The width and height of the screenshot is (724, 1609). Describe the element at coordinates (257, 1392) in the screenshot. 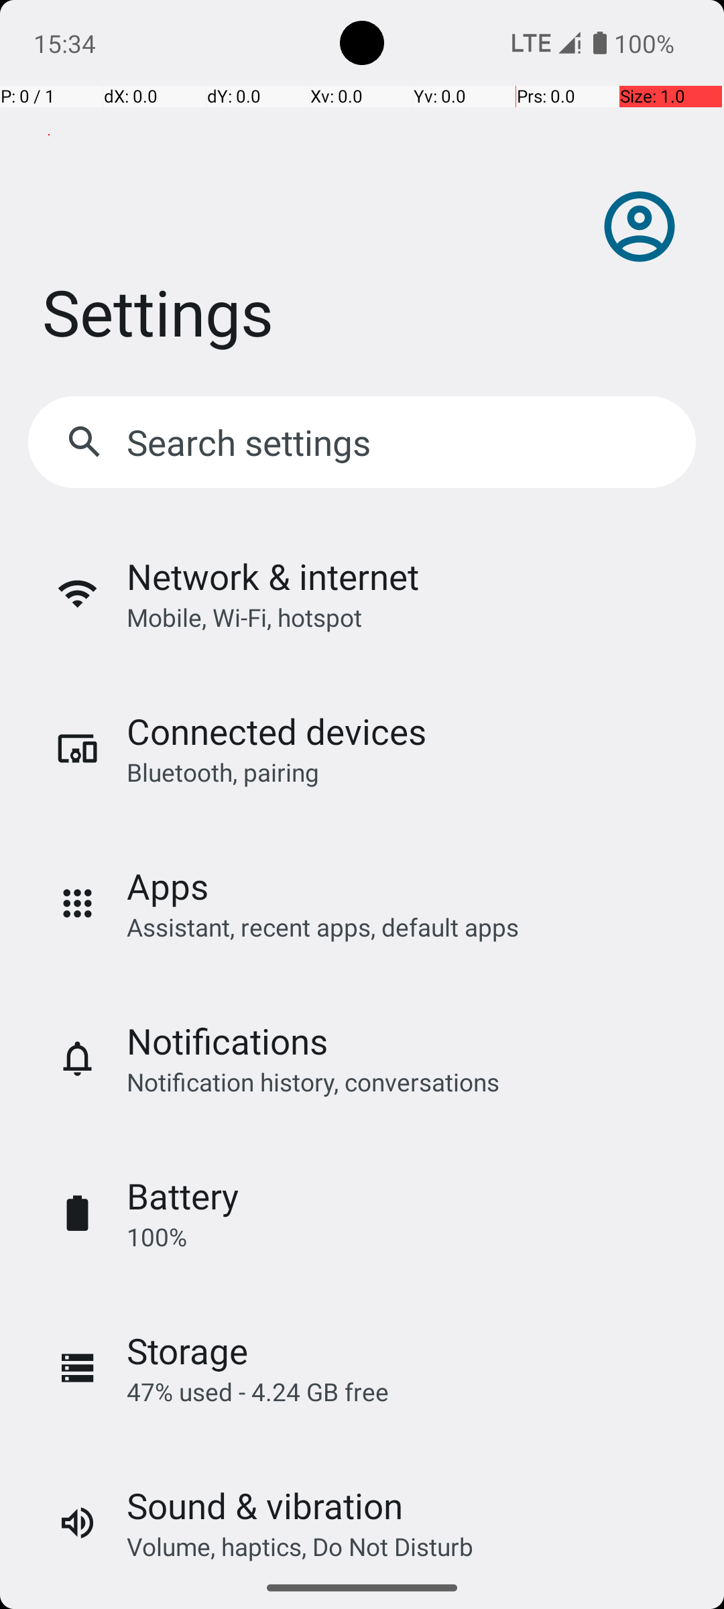

I see `47% used - 4.24 GB free` at that location.